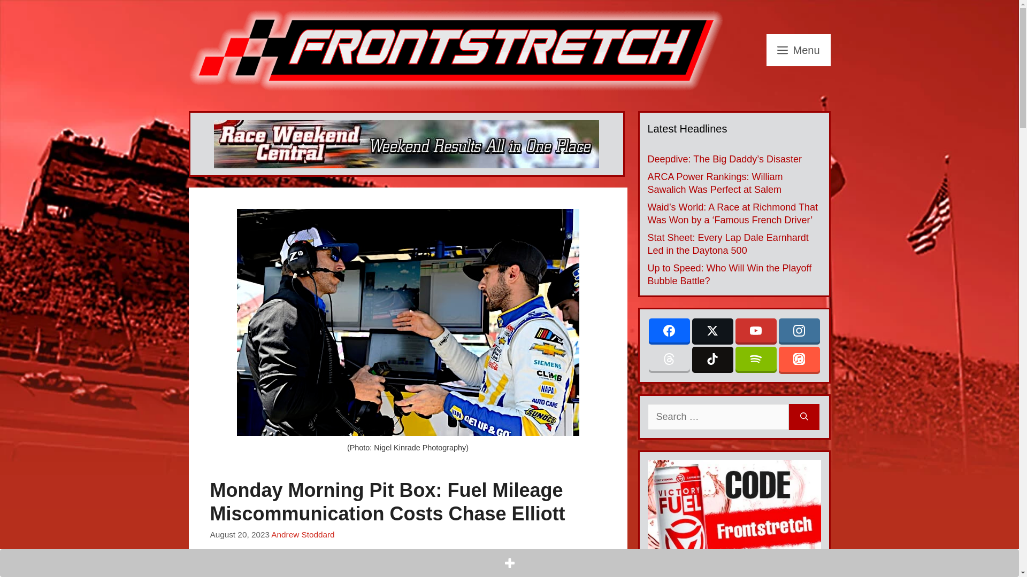  Describe the element at coordinates (798, 50) in the screenshot. I see `Menu` at that location.